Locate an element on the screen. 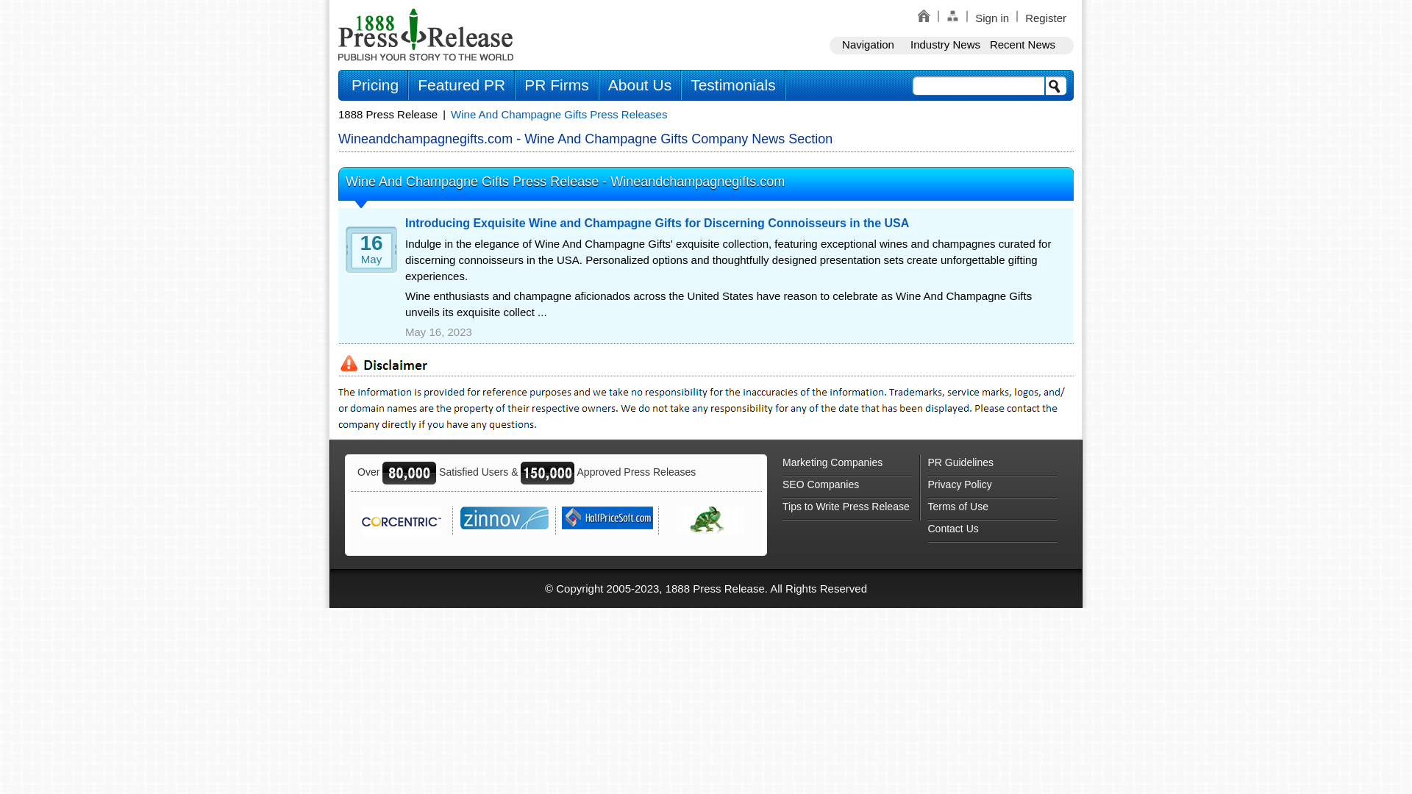 Image resolution: width=1412 pixels, height=794 pixels. Pricing is located at coordinates (375, 85).